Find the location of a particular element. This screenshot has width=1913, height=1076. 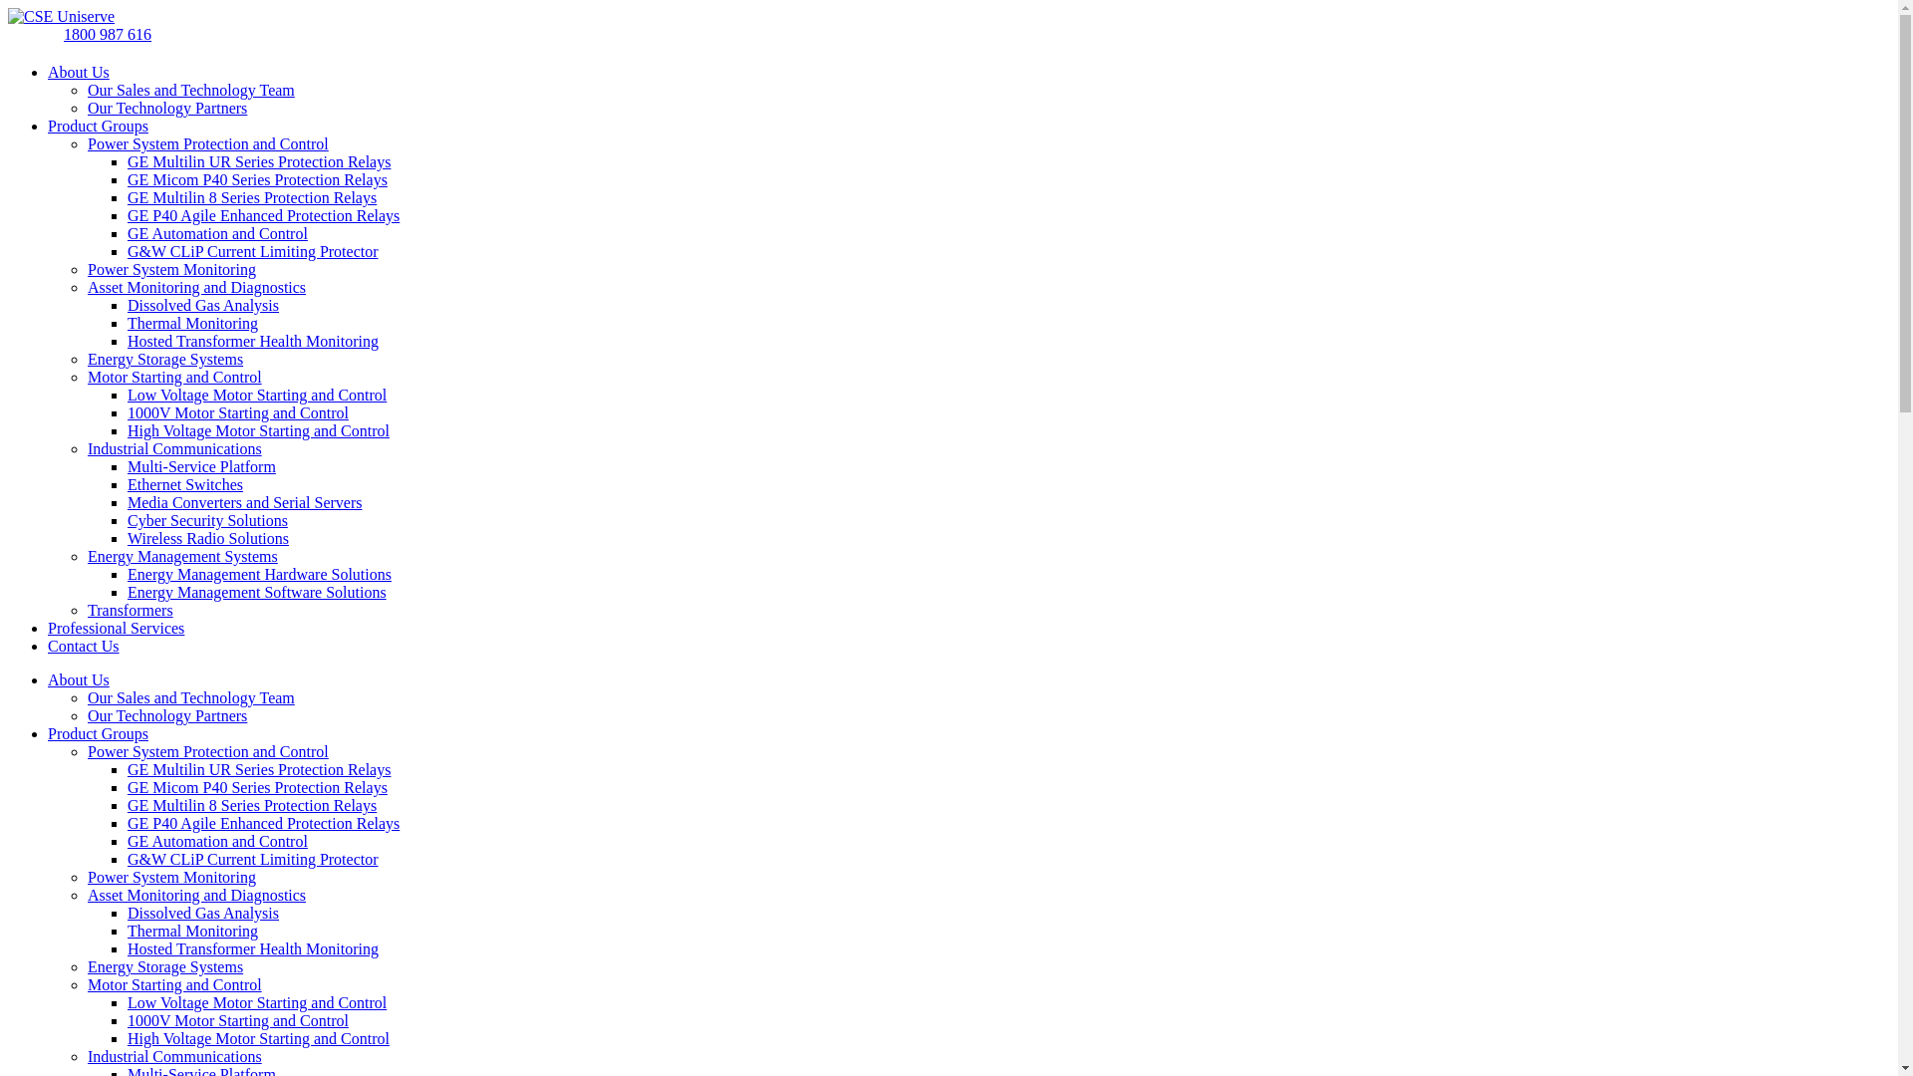

Energy Management Systems is located at coordinates (183, 556).